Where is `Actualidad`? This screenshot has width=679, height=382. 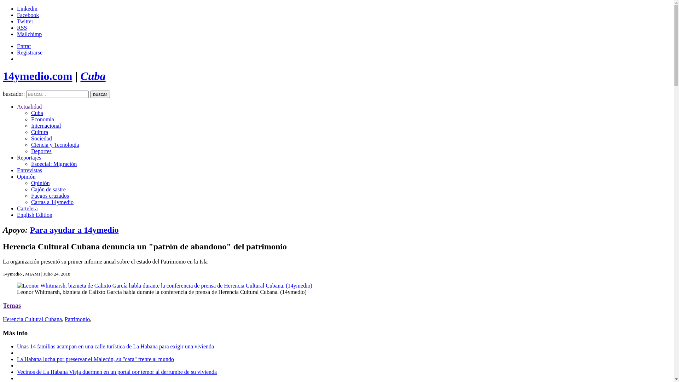
Actualidad is located at coordinates (29, 107).